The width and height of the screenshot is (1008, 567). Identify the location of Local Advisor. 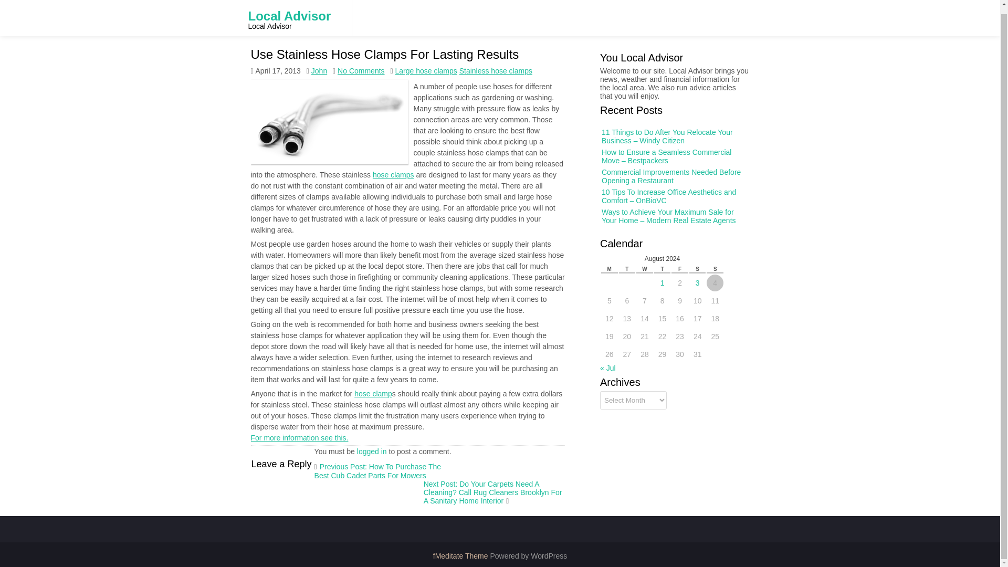
(289, 14).